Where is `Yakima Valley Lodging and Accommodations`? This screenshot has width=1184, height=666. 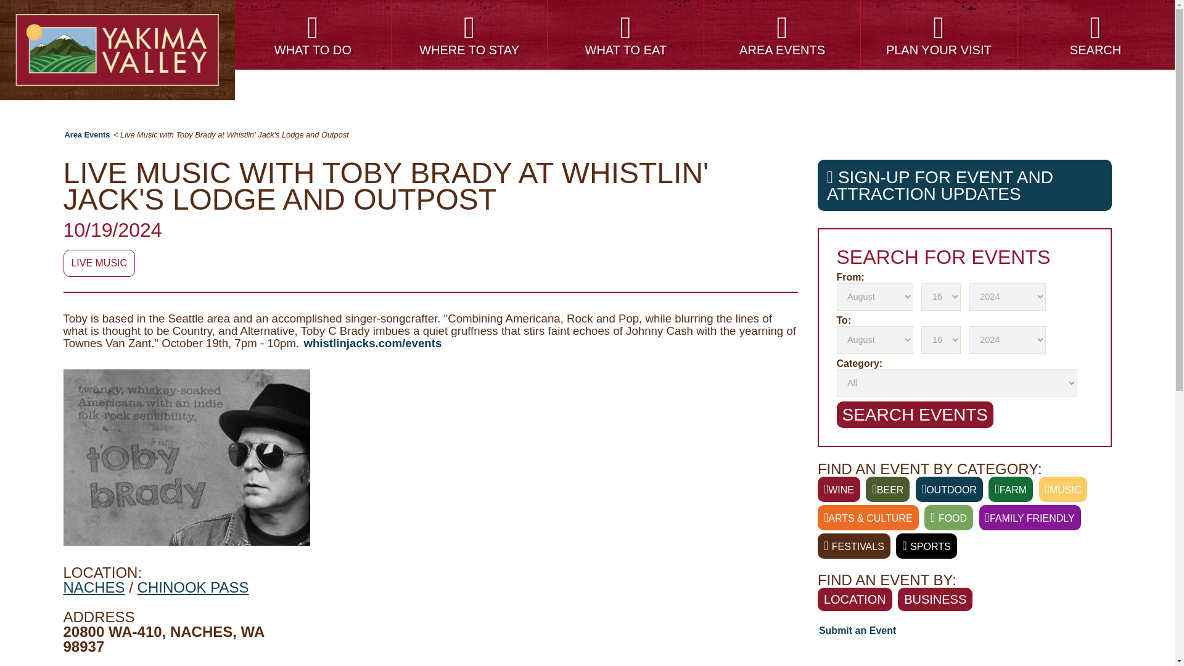 Yakima Valley Lodging and Accommodations is located at coordinates (470, 35).